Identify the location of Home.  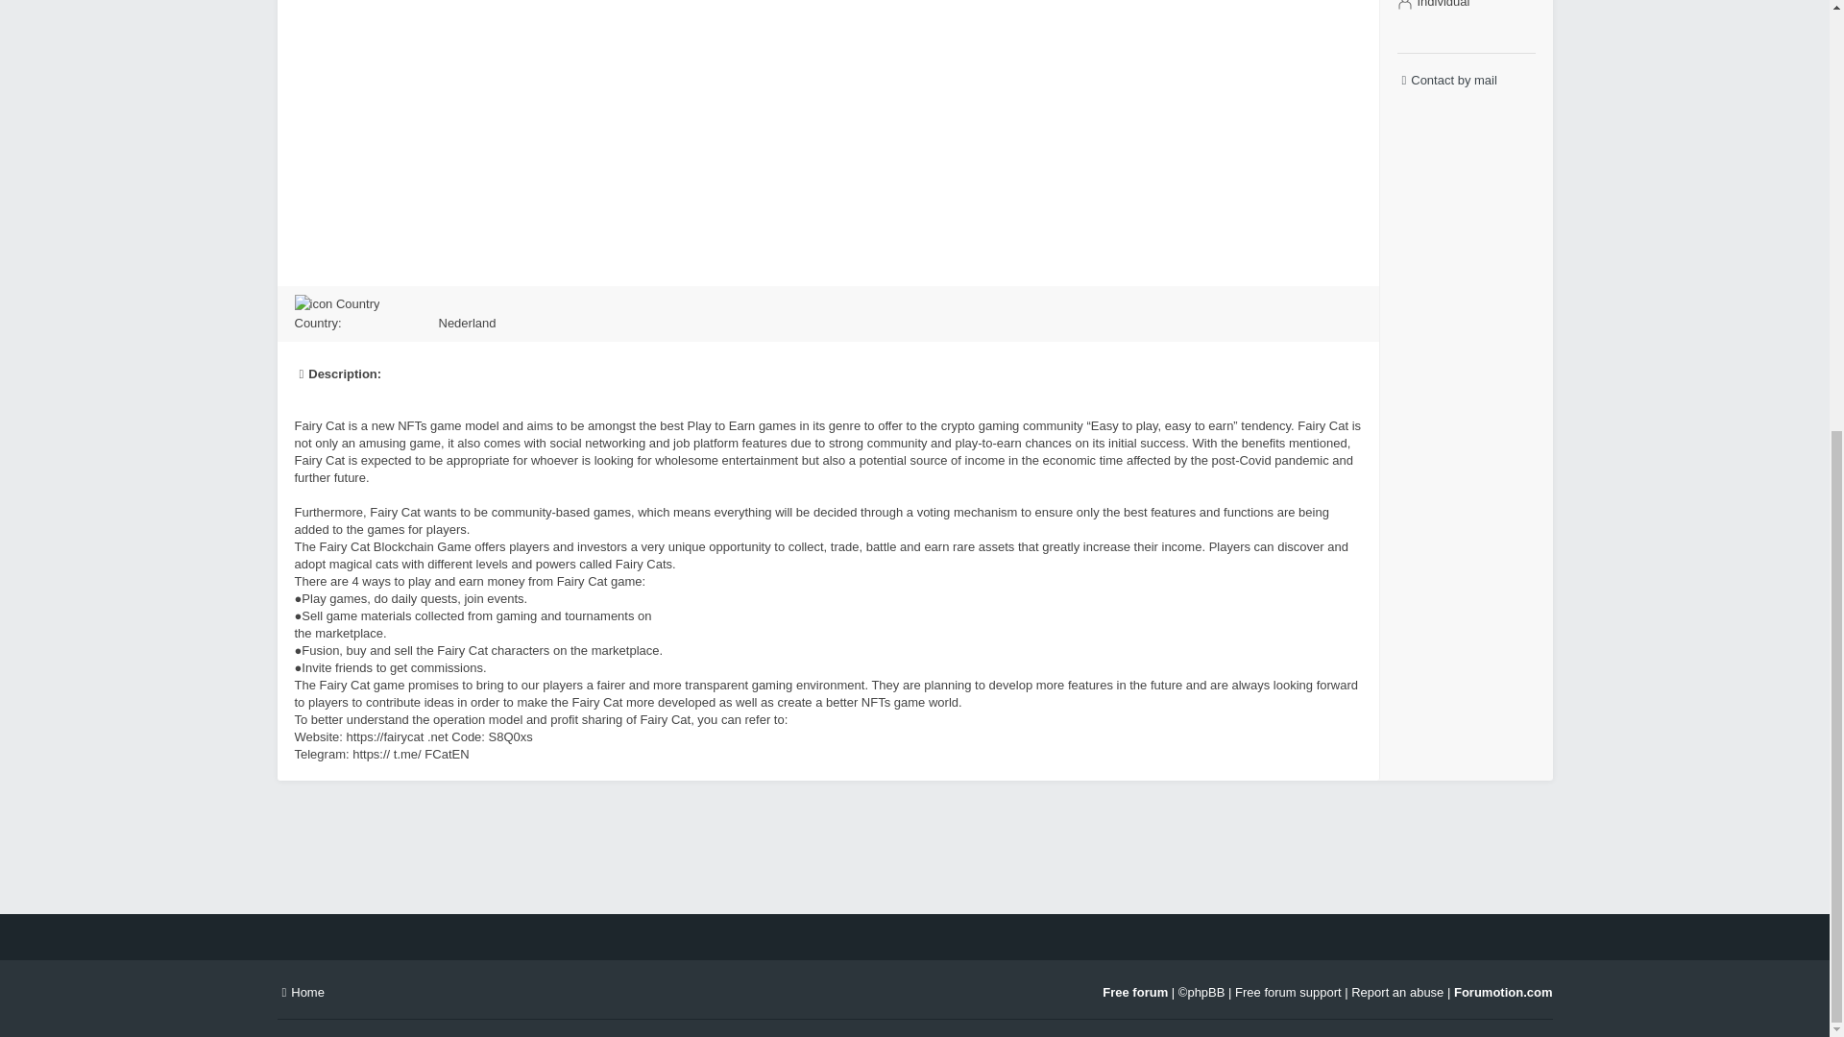
(300, 993).